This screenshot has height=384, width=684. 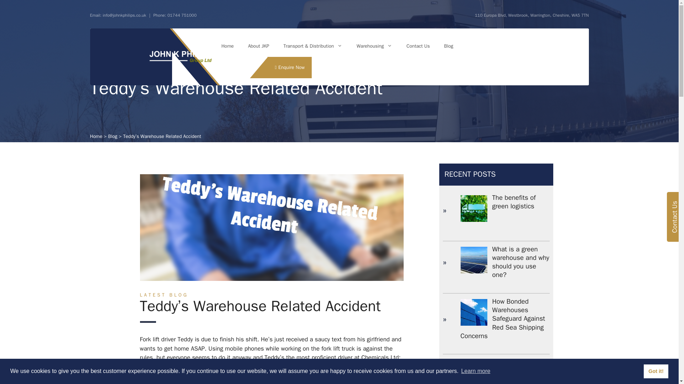 What do you see at coordinates (521, 262) in the screenshot?
I see `What is a green warehouse and why should you use one?` at bounding box center [521, 262].